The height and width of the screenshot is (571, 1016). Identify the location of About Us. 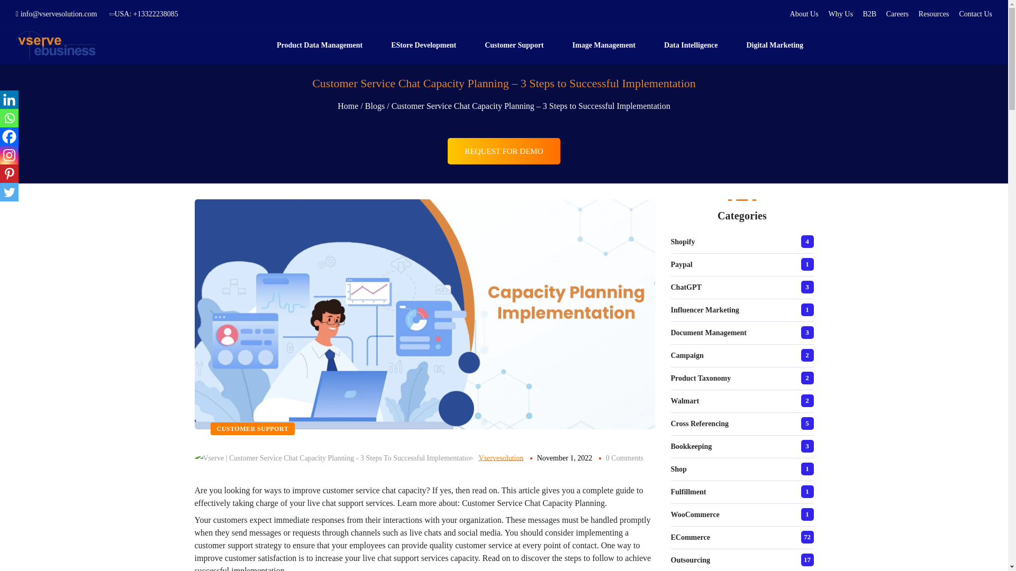
(804, 14).